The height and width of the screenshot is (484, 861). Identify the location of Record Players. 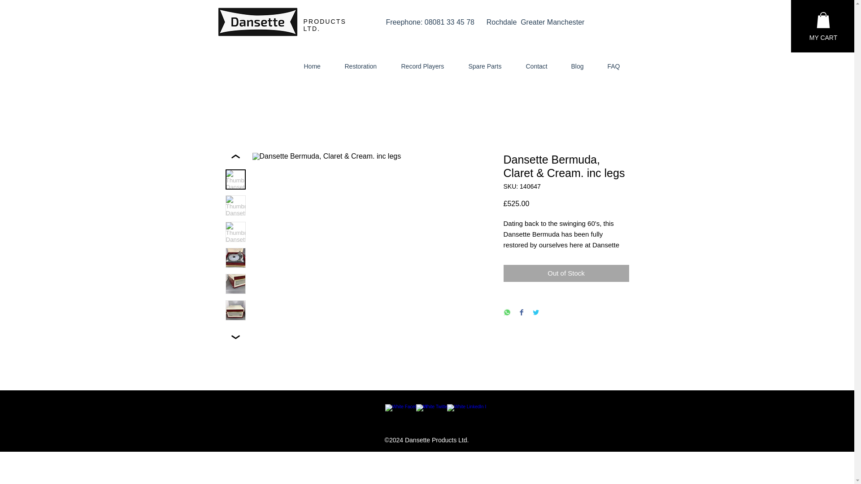
(428, 66).